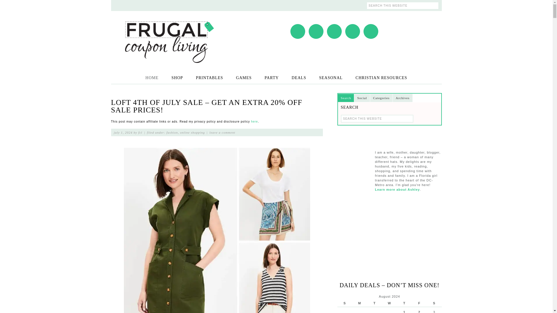 The image size is (557, 313). Describe the element at coordinates (359, 303) in the screenshot. I see `Monday` at that location.